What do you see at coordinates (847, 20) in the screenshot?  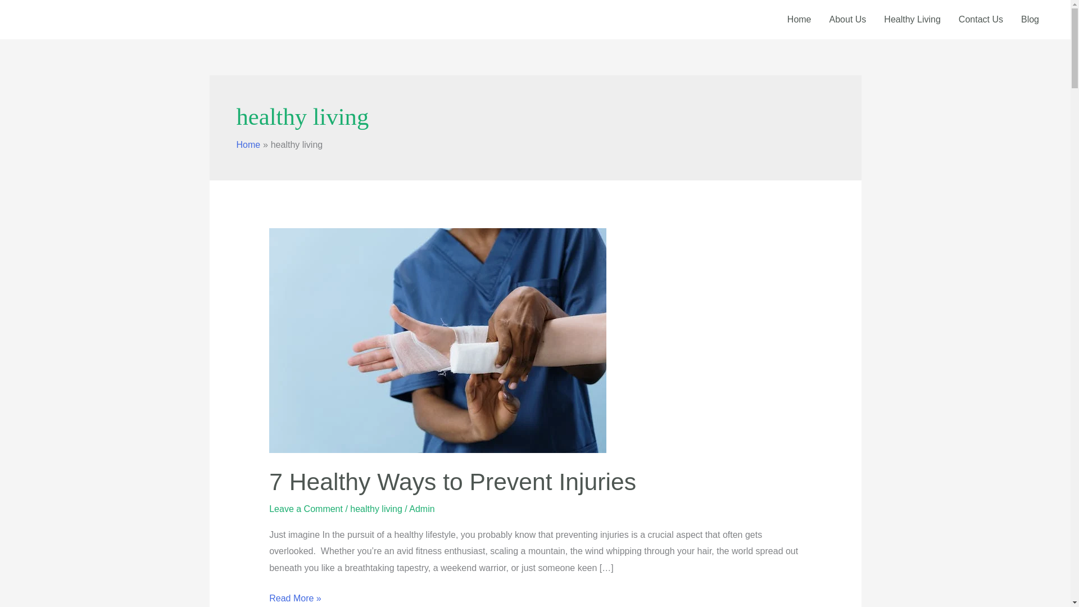 I see `About Us` at bounding box center [847, 20].